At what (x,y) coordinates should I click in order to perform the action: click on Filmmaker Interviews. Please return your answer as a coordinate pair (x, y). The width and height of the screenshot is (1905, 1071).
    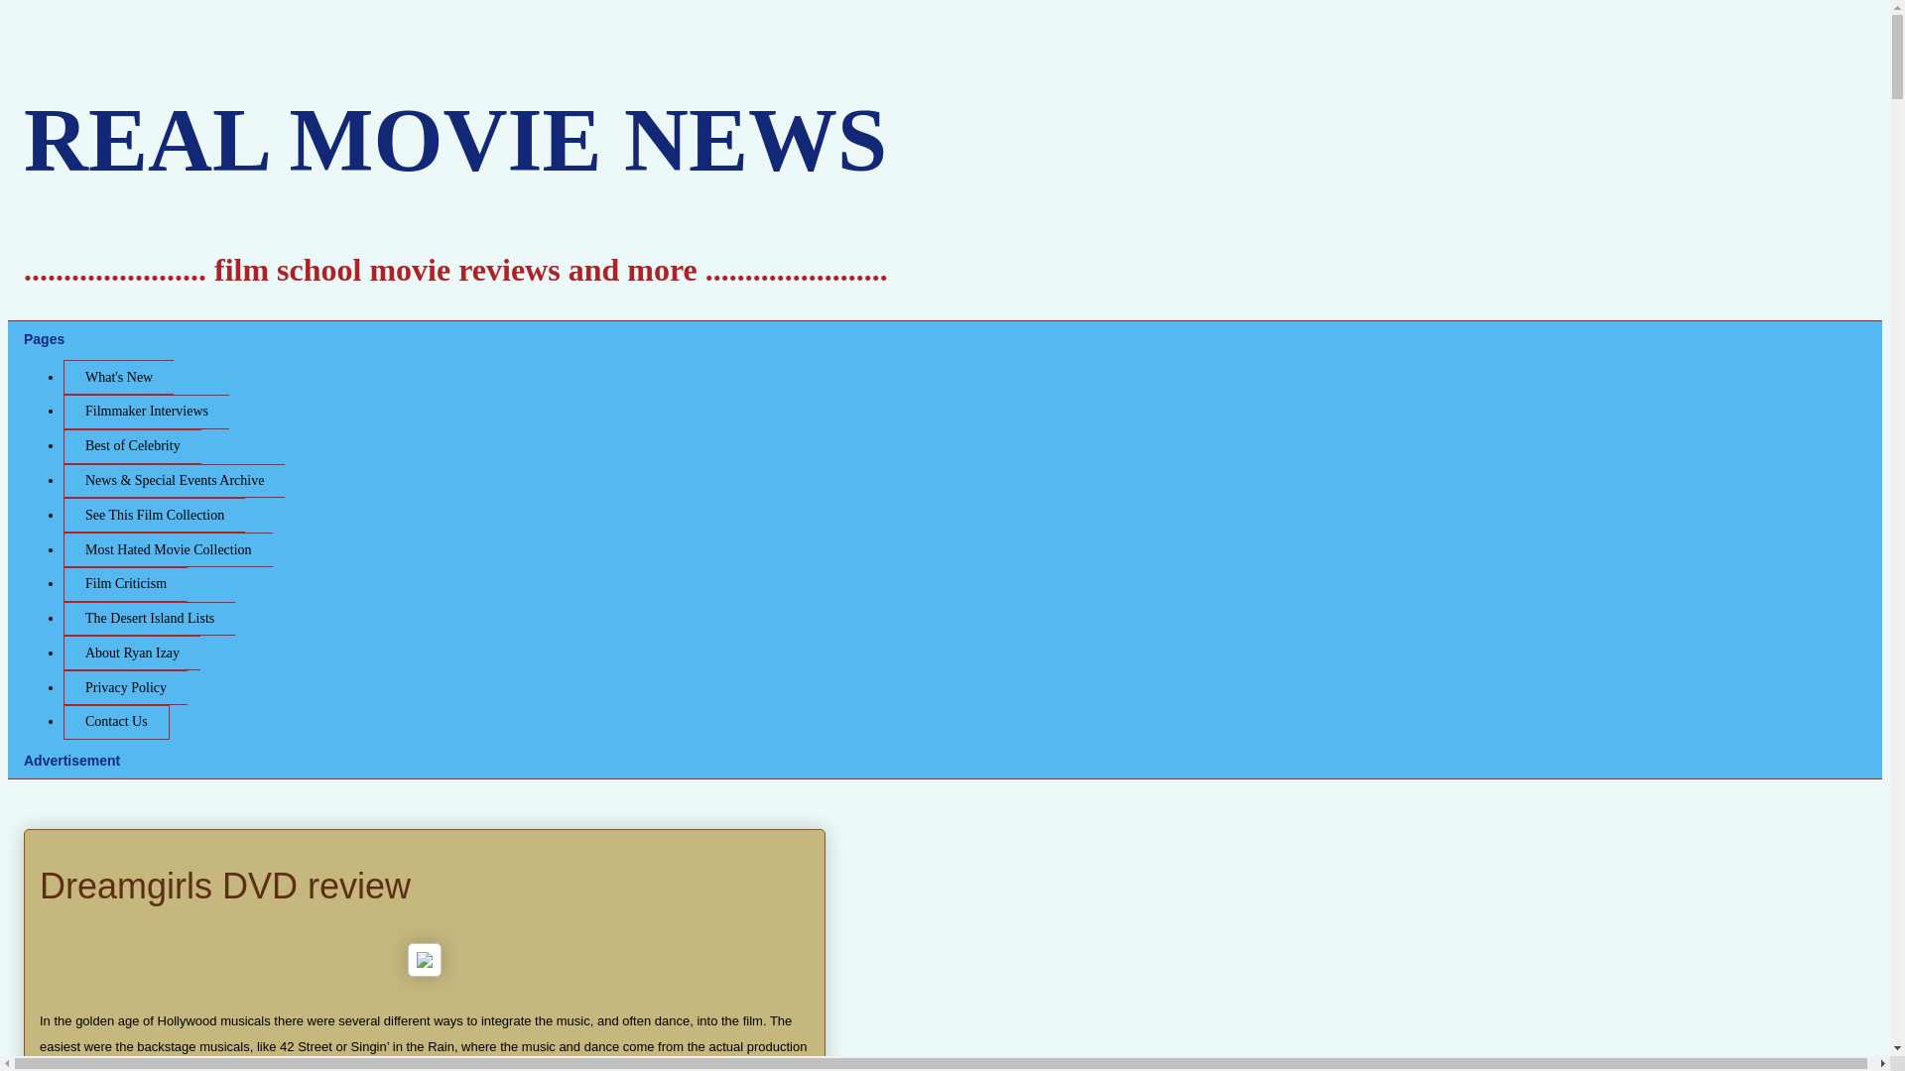
    Looking at the image, I should click on (145, 413).